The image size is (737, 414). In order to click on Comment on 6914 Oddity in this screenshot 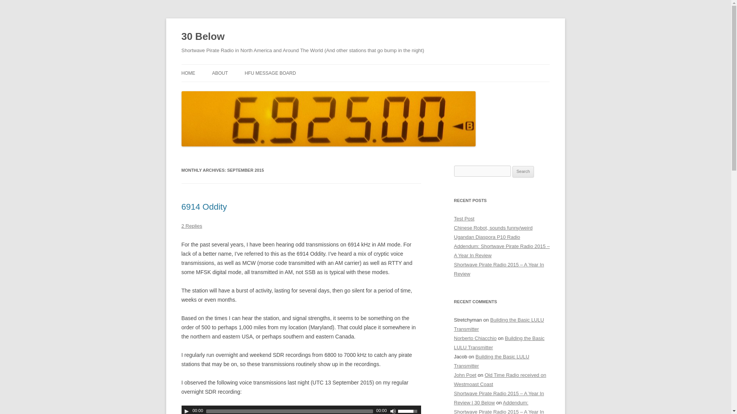, I will do `click(192, 226)`.